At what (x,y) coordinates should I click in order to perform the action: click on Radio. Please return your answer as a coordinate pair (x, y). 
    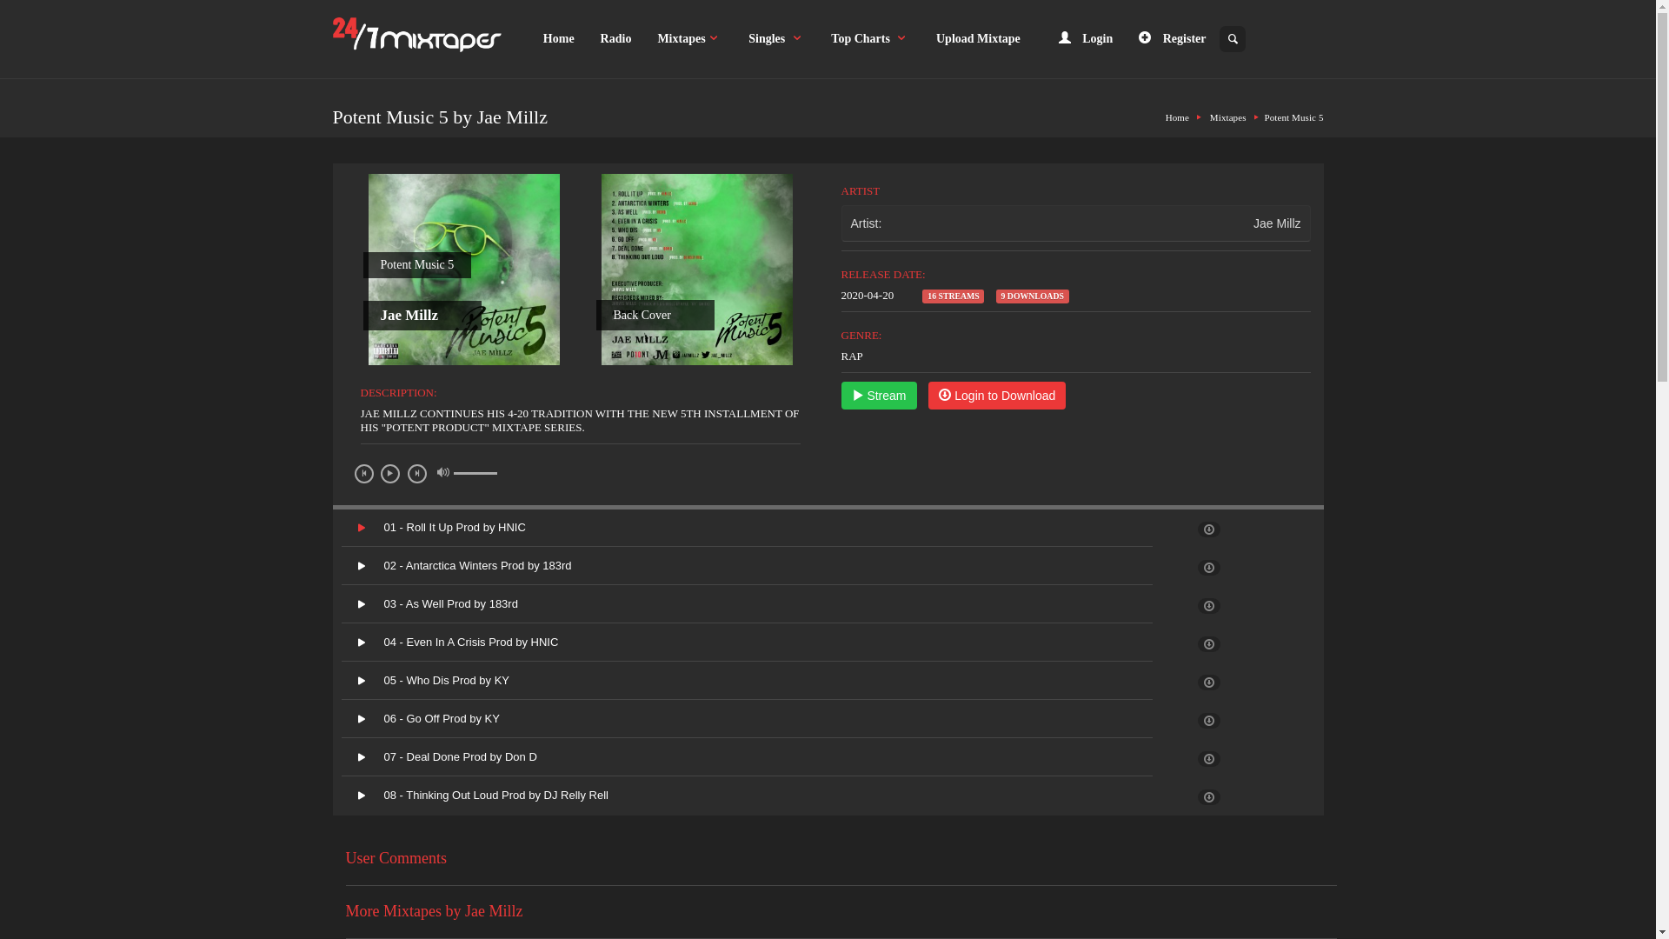
    Looking at the image, I should click on (616, 39).